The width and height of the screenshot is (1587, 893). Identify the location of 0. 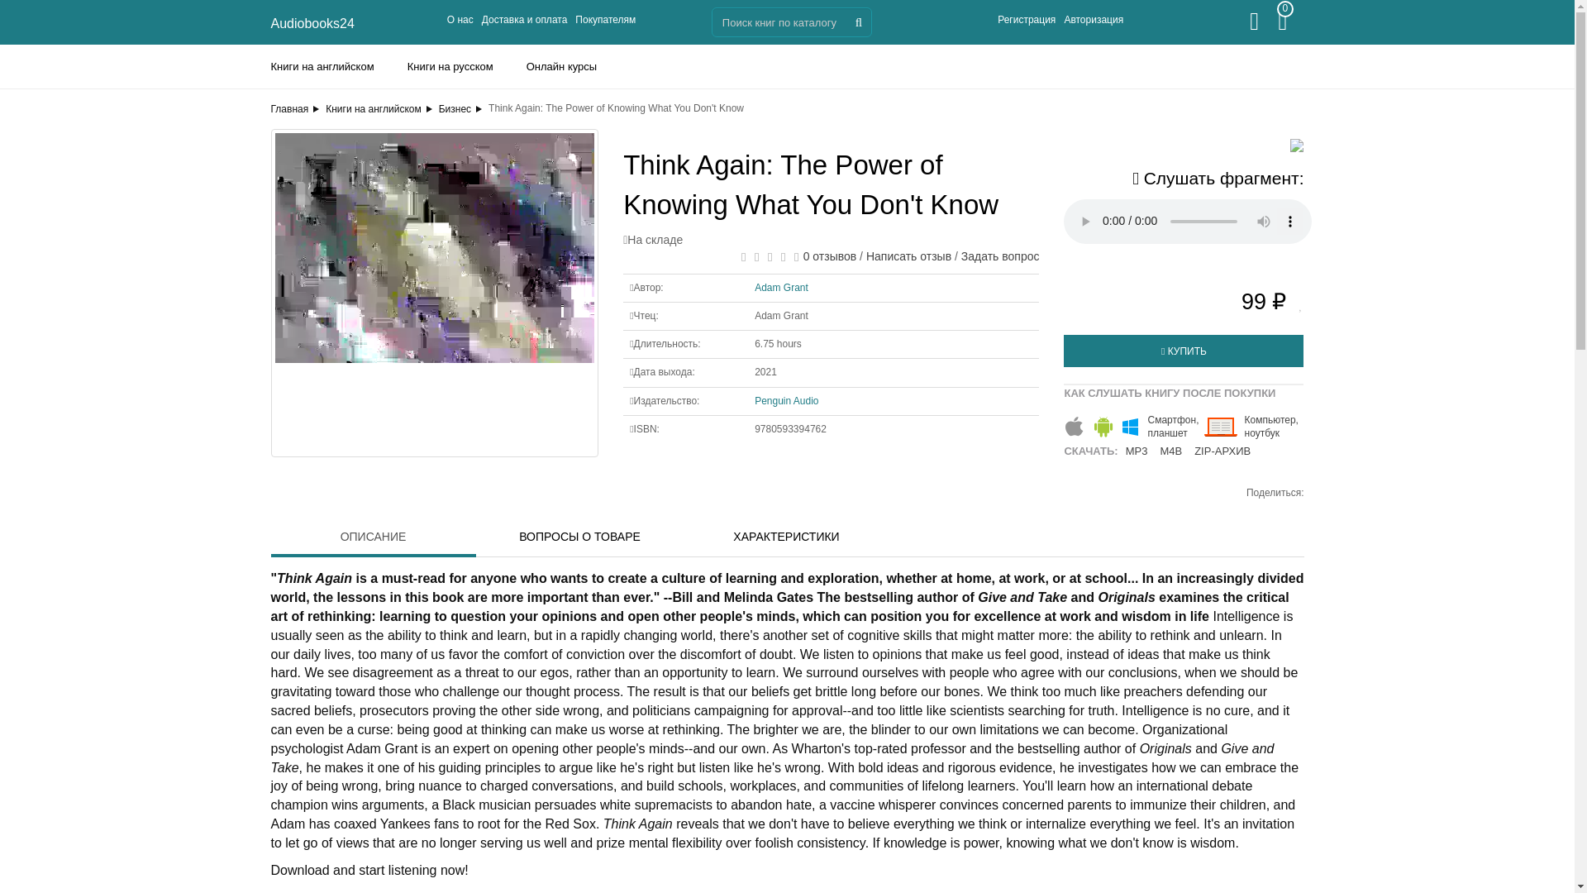
(1291, 26).